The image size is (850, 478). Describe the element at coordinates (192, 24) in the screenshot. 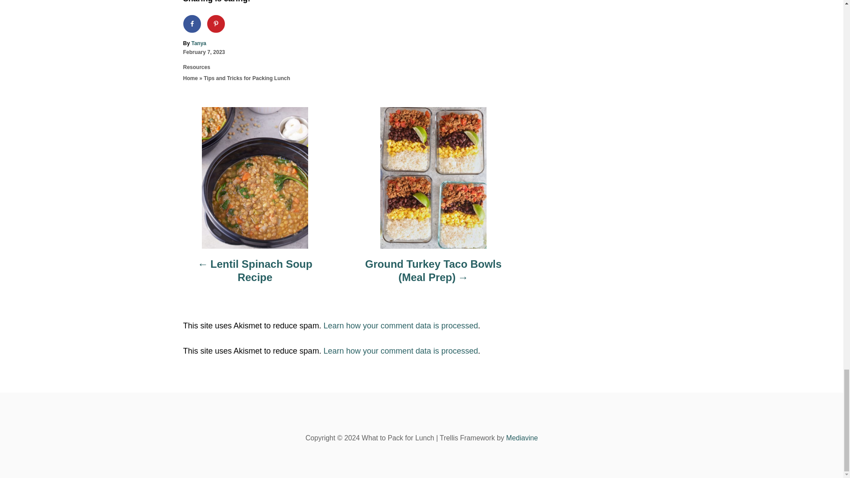

I see `Share on Facebook` at that location.